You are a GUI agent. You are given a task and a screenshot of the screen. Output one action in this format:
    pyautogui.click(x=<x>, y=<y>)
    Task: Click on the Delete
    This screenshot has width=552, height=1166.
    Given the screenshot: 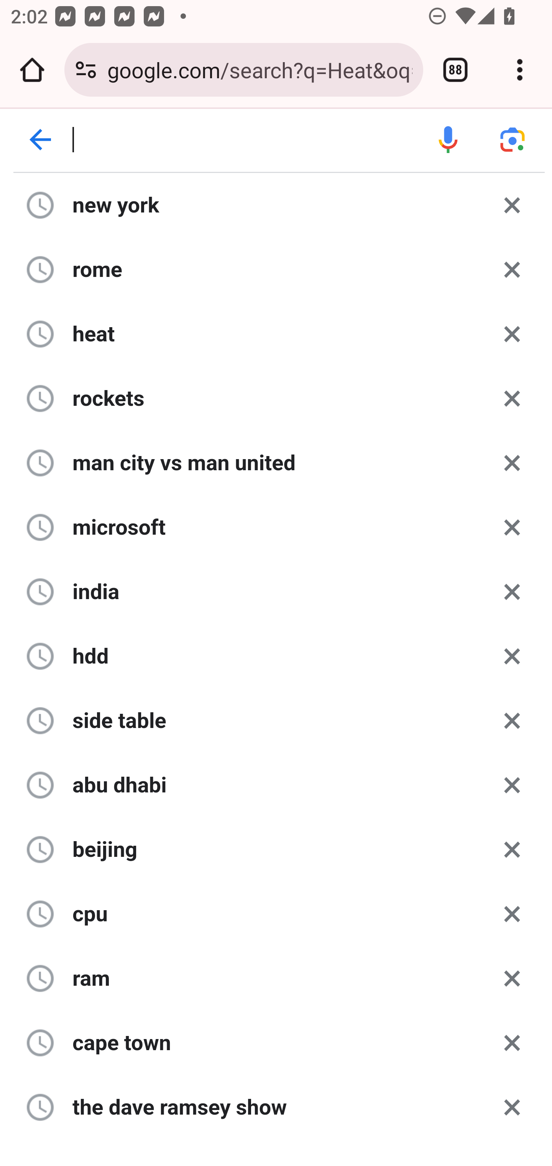 What is the action you would take?
    pyautogui.click(x=512, y=914)
    